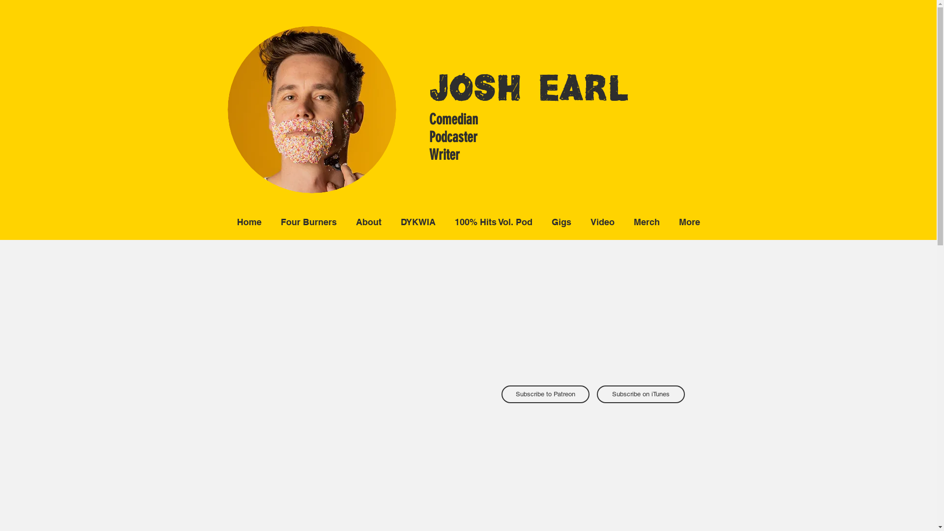 The height and width of the screenshot is (531, 944). Describe the element at coordinates (647, 222) in the screenshot. I see `Merch` at that location.